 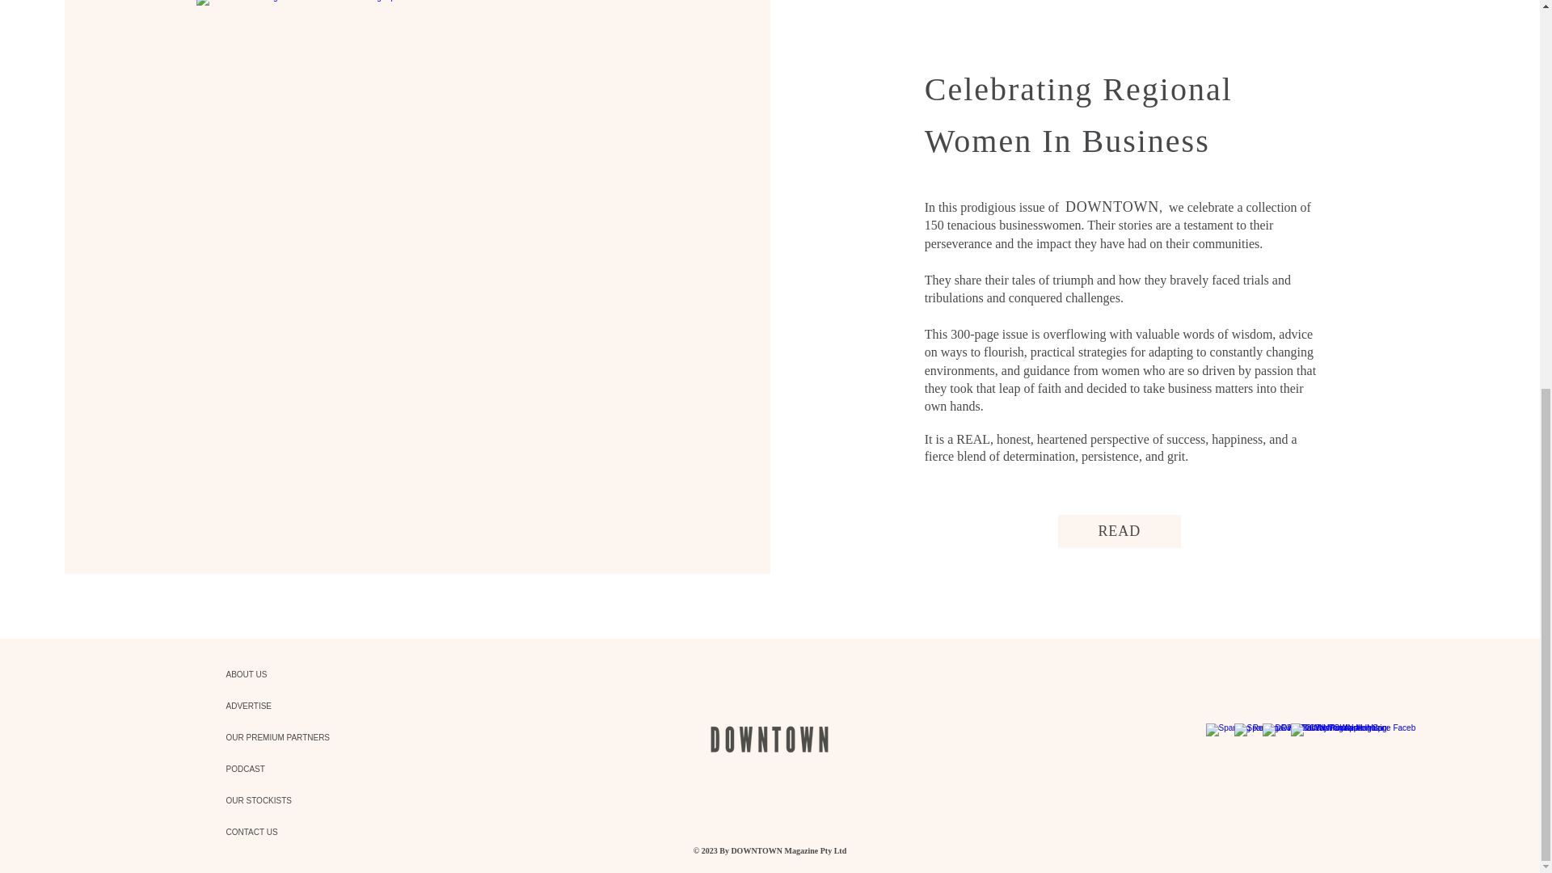 I want to click on OUR PREMIUM PARTNERS, so click(x=283, y=737).